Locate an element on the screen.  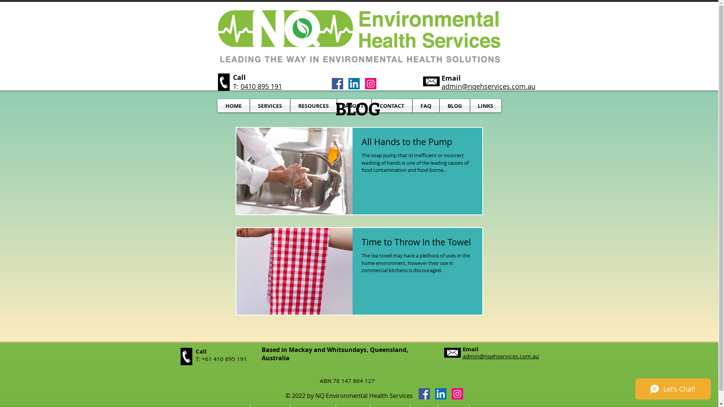
Embedded Content is located at coordinates (359, 307).